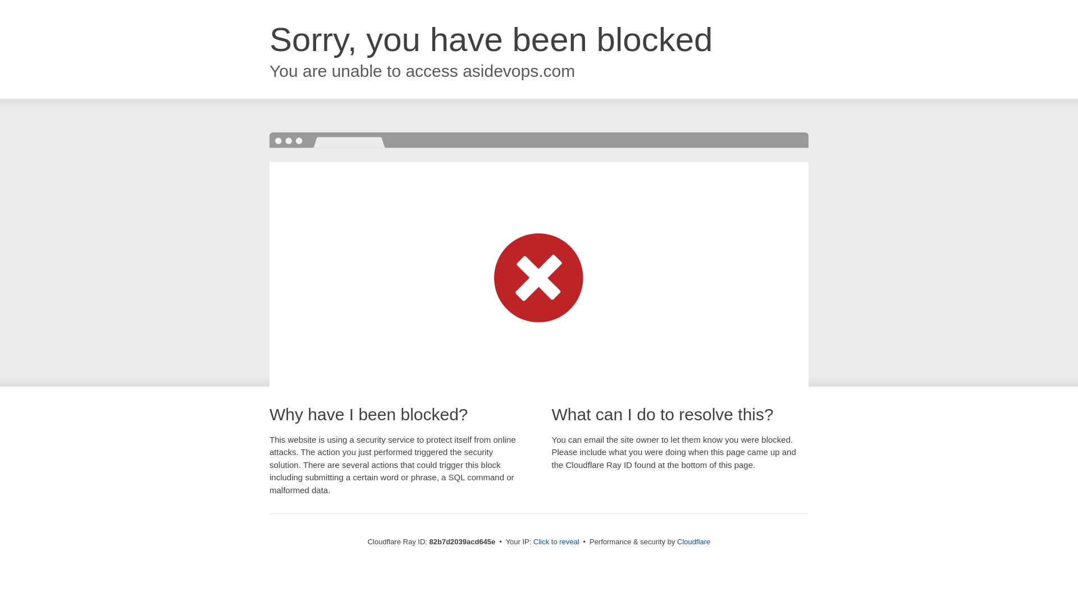 This screenshot has width=1078, height=606. Describe the element at coordinates (694, 542) in the screenshot. I see `Cloudflare` at that location.